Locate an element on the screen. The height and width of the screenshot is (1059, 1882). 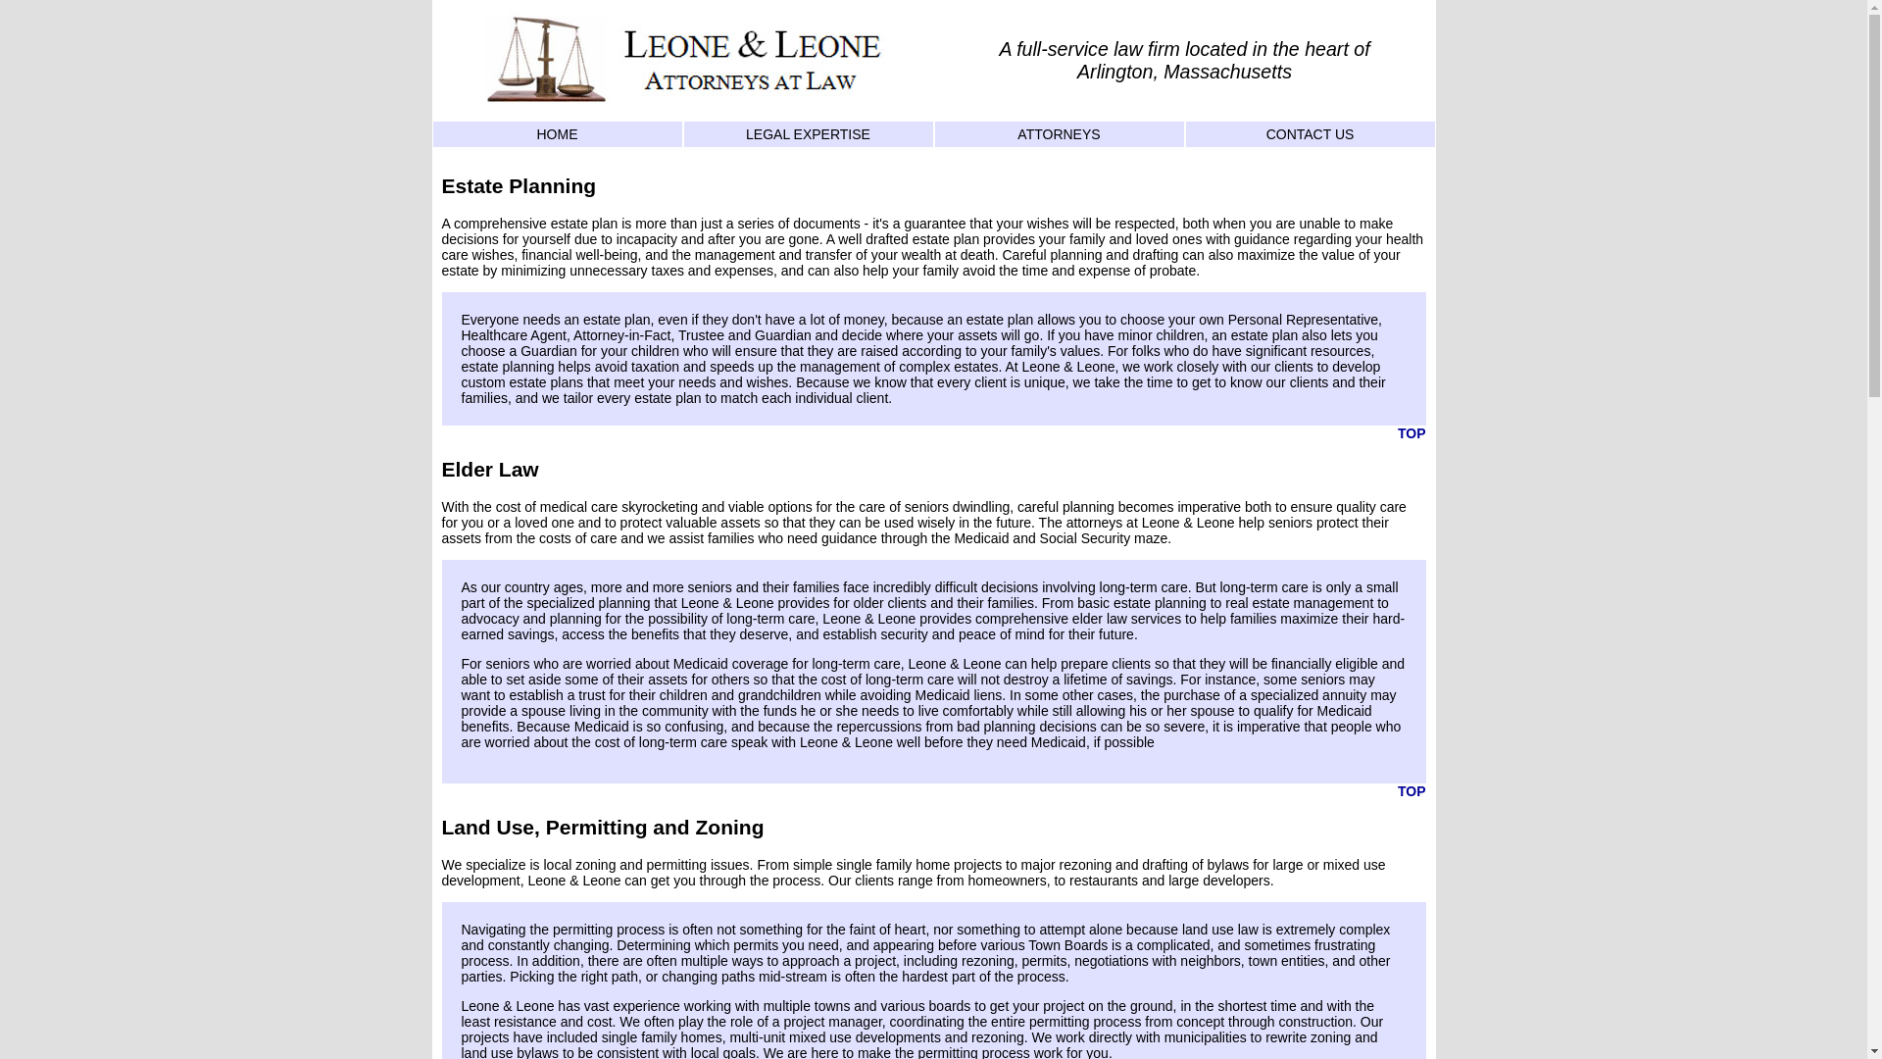
LEGAL EXPERTISE is located at coordinates (808, 134).